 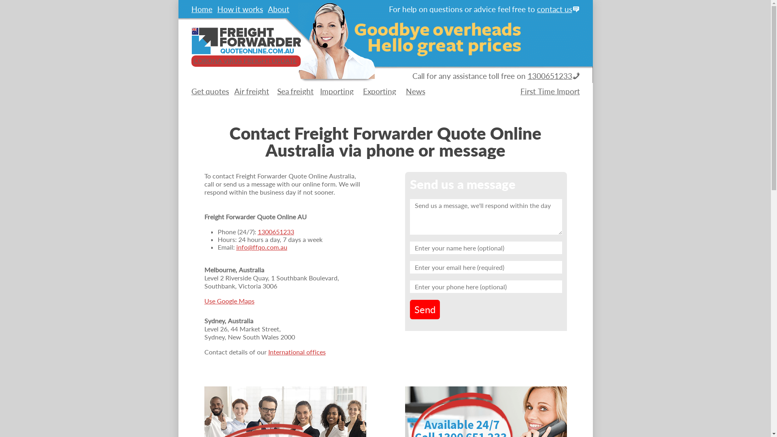 What do you see at coordinates (278, 9) in the screenshot?
I see `About` at bounding box center [278, 9].